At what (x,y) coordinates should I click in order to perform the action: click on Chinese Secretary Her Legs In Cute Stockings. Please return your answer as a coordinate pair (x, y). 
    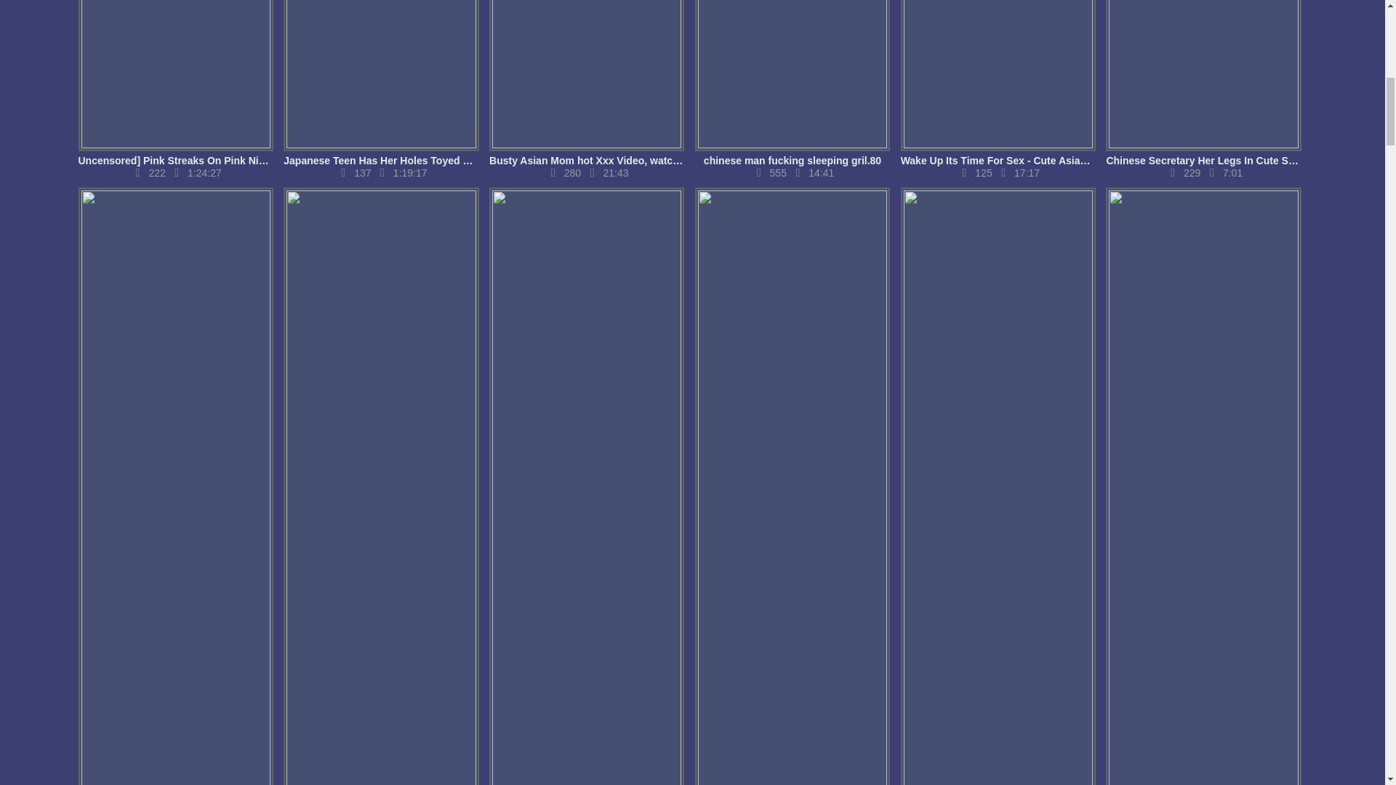
    Looking at the image, I should click on (1203, 83).